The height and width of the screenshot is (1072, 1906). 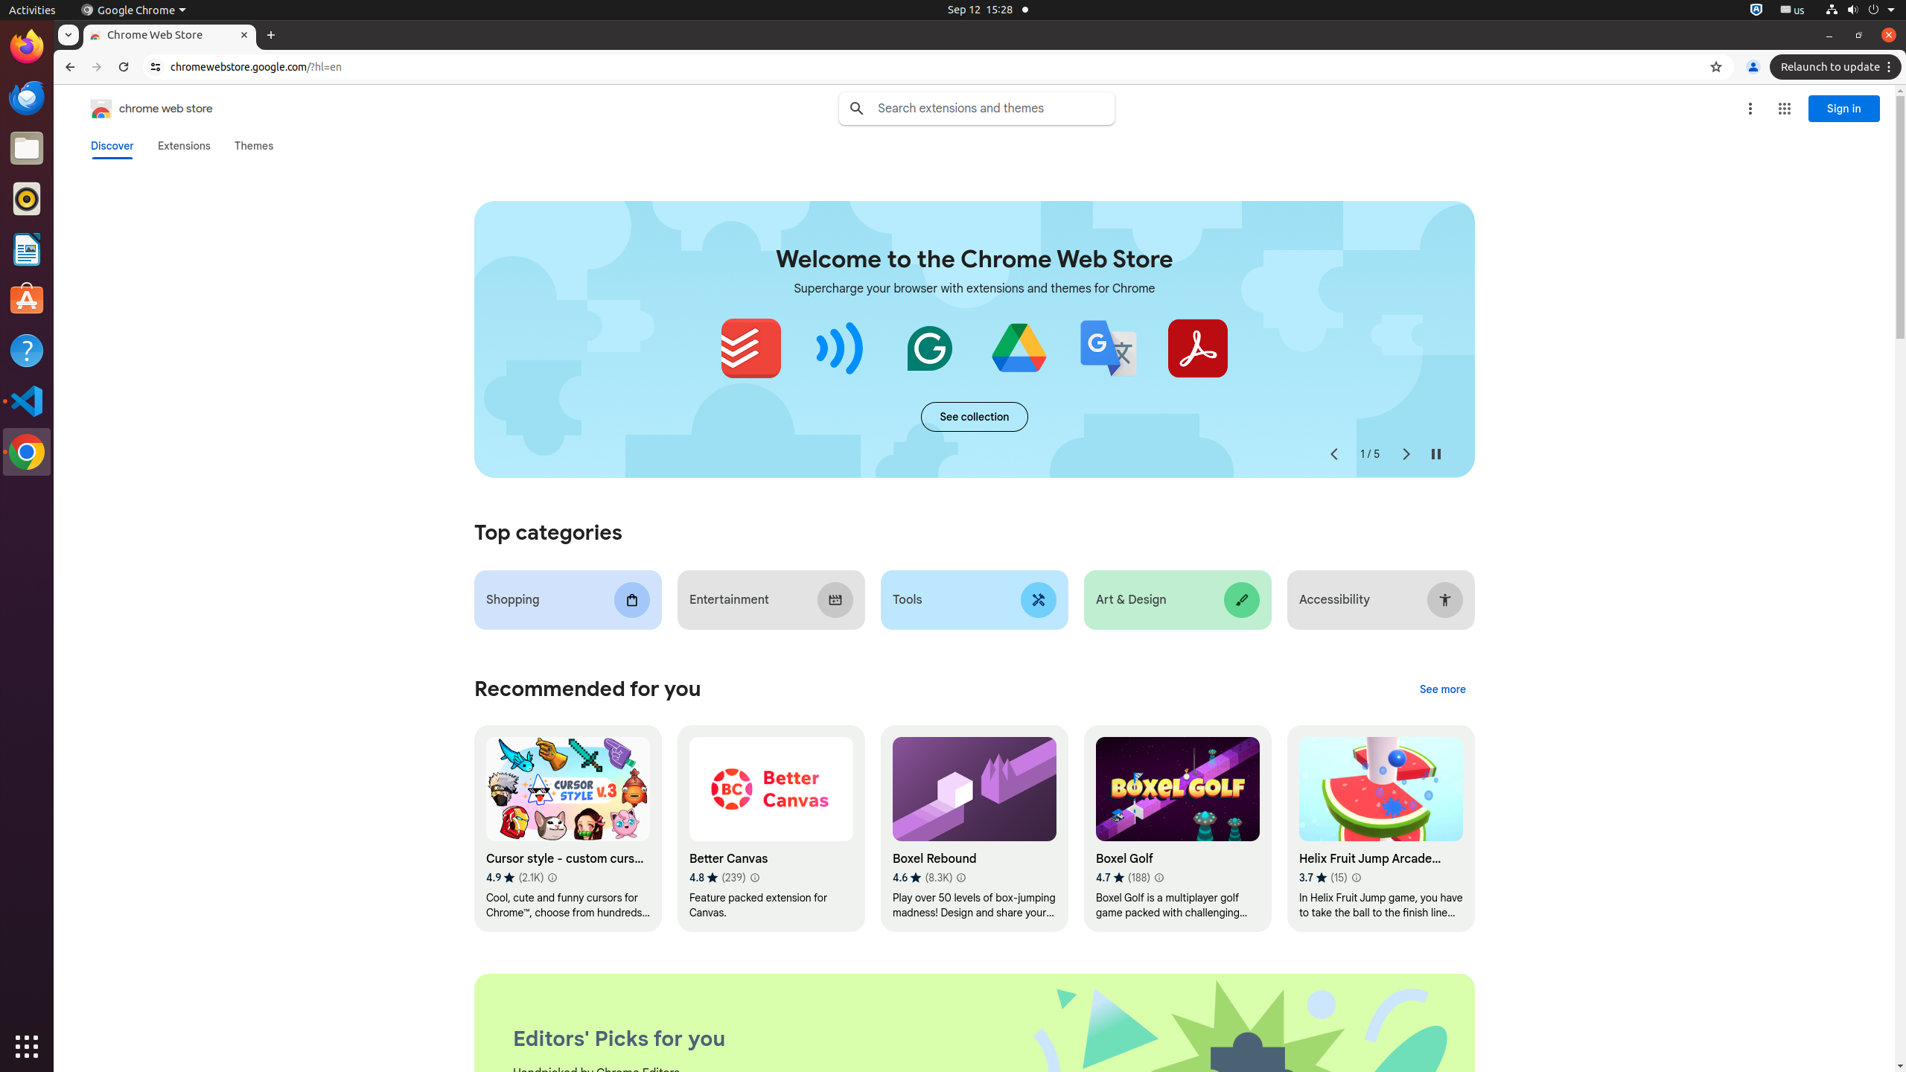 What do you see at coordinates (1108, 348) in the screenshot?
I see `Google Translate` at bounding box center [1108, 348].